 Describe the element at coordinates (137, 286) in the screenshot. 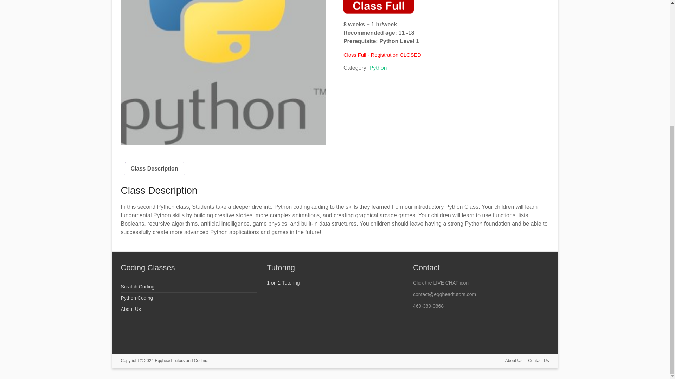

I see `Scratch Coding` at that location.